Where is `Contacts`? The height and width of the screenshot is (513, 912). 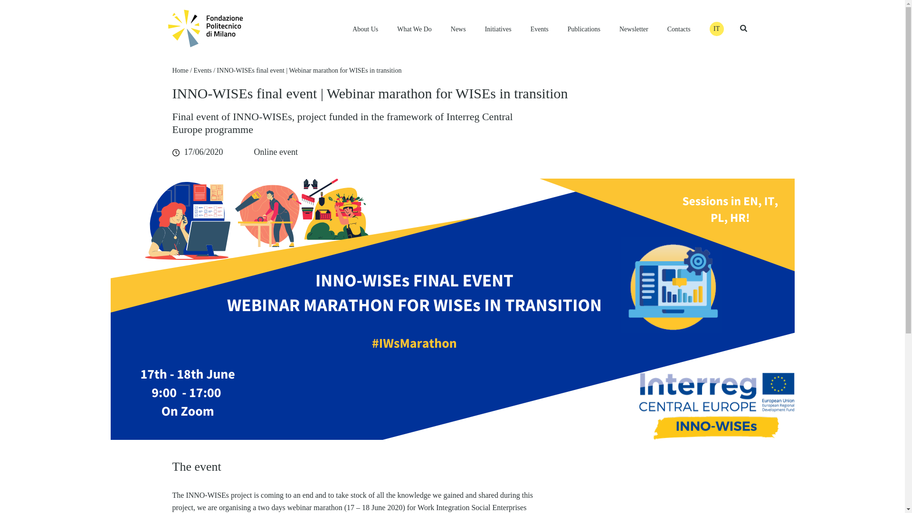 Contacts is located at coordinates (679, 28).